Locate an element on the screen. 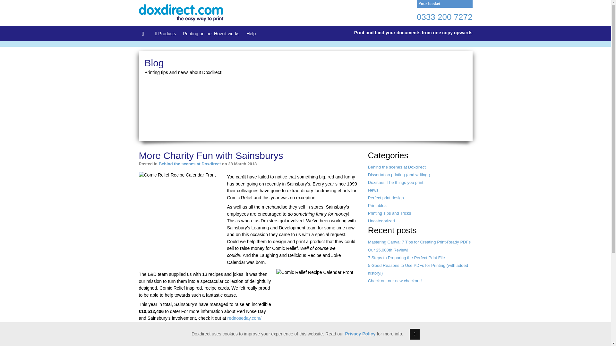  Printing online: How it works is located at coordinates (211, 33).